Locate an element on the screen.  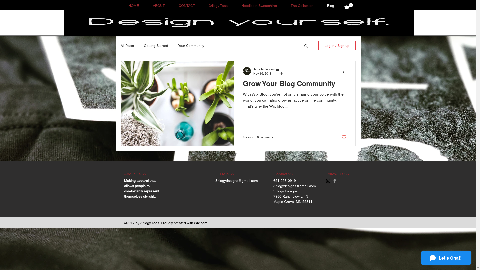
The Collection is located at coordinates (302, 6).